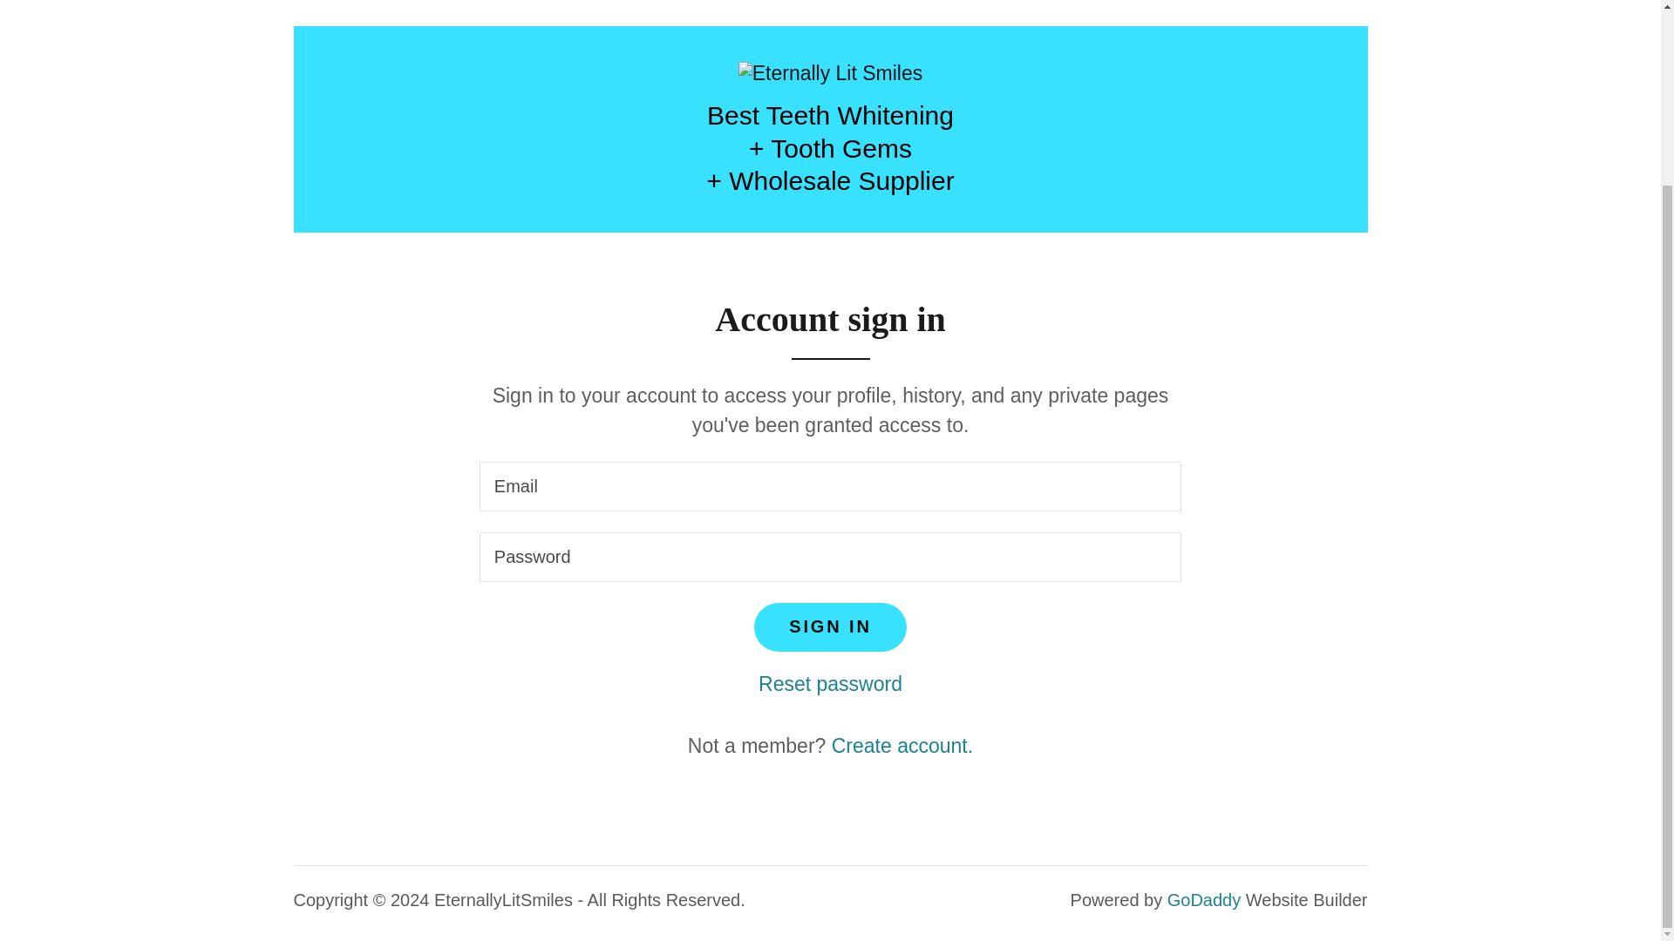  What do you see at coordinates (830, 72) in the screenshot?
I see `Eternally Lit Smiles` at bounding box center [830, 72].